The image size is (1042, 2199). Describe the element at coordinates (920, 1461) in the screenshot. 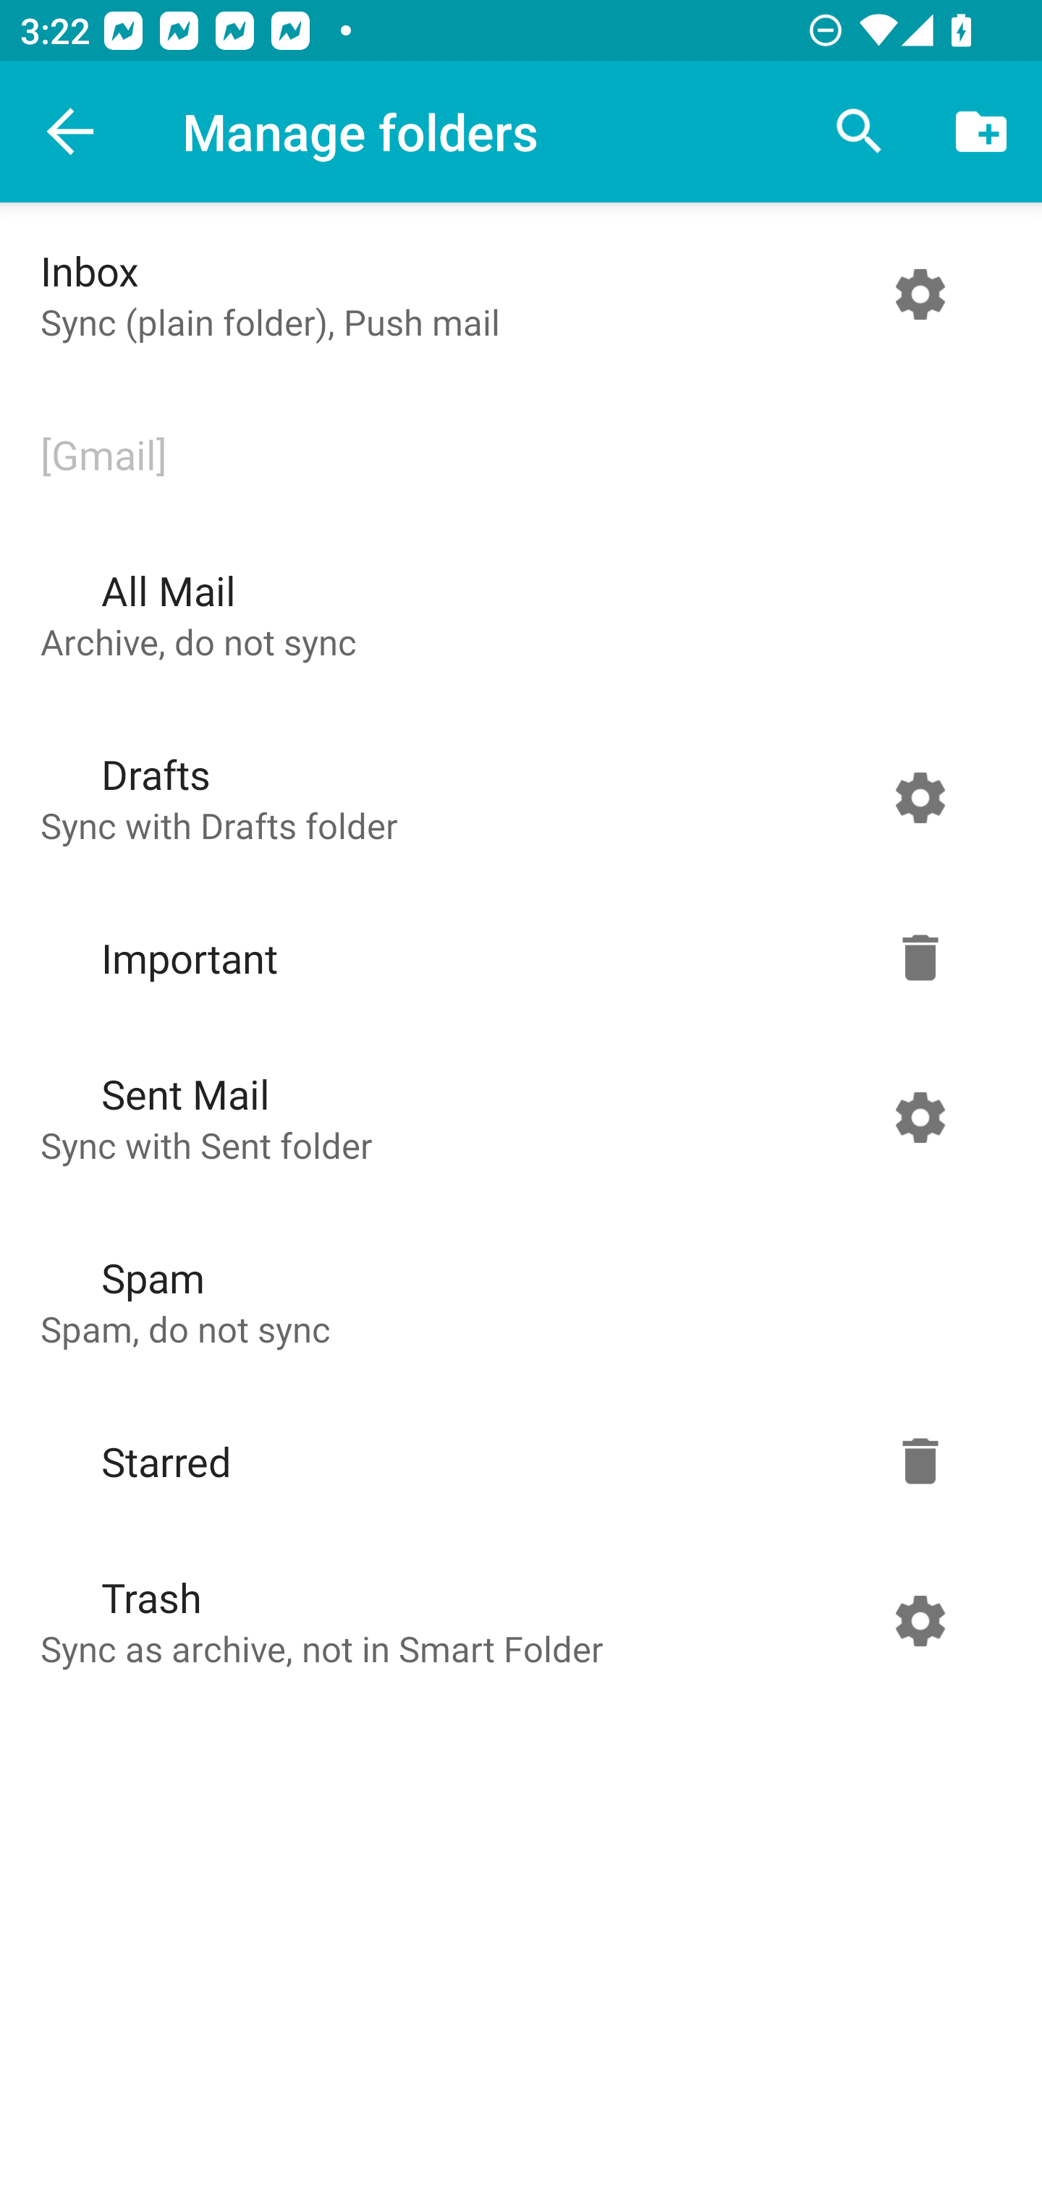

I see `Folder settings` at that location.